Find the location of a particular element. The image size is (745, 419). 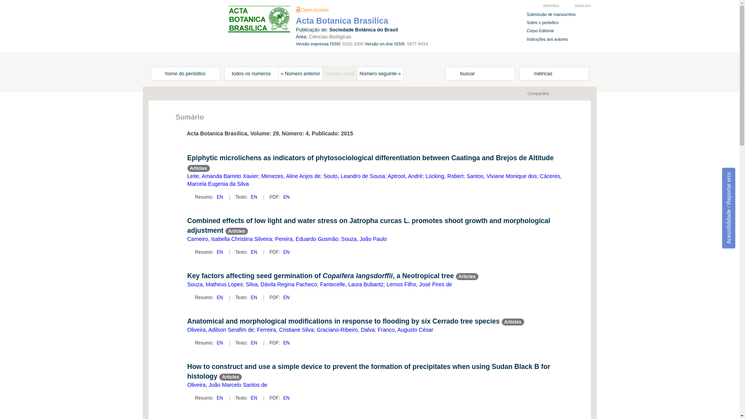

Compartilhar no Facebook is located at coordinates (563, 93).